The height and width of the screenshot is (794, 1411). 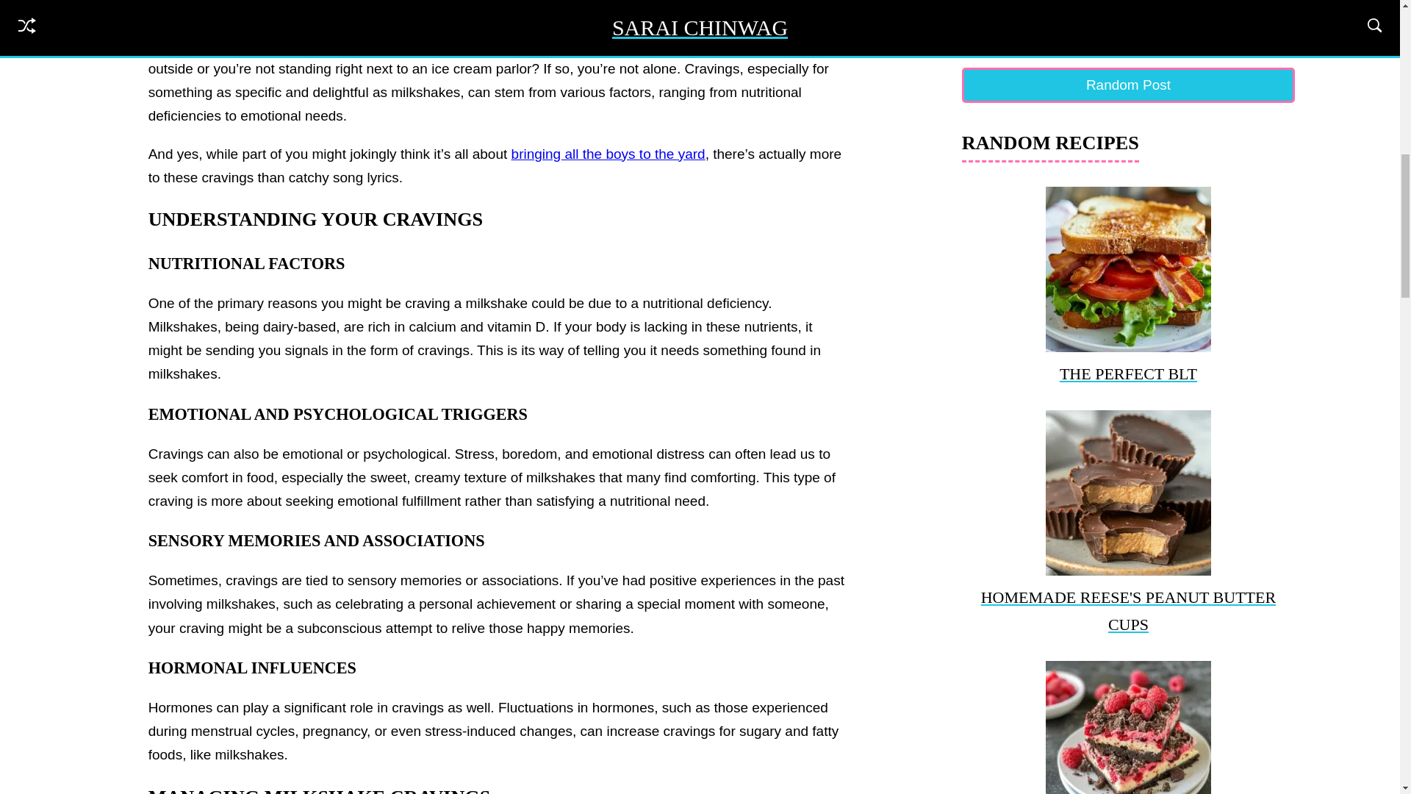 What do you see at coordinates (1129, 525) in the screenshot?
I see `HOMEMADE REESE'S PEANUT BUTTER CUPS` at bounding box center [1129, 525].